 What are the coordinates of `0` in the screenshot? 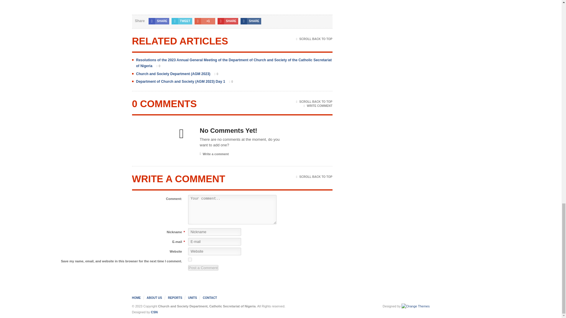 It's located at (157, 66).